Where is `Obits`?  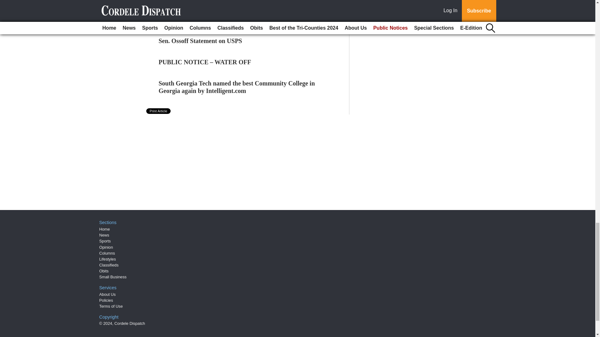
Obits is located at coordinates (104, 271).